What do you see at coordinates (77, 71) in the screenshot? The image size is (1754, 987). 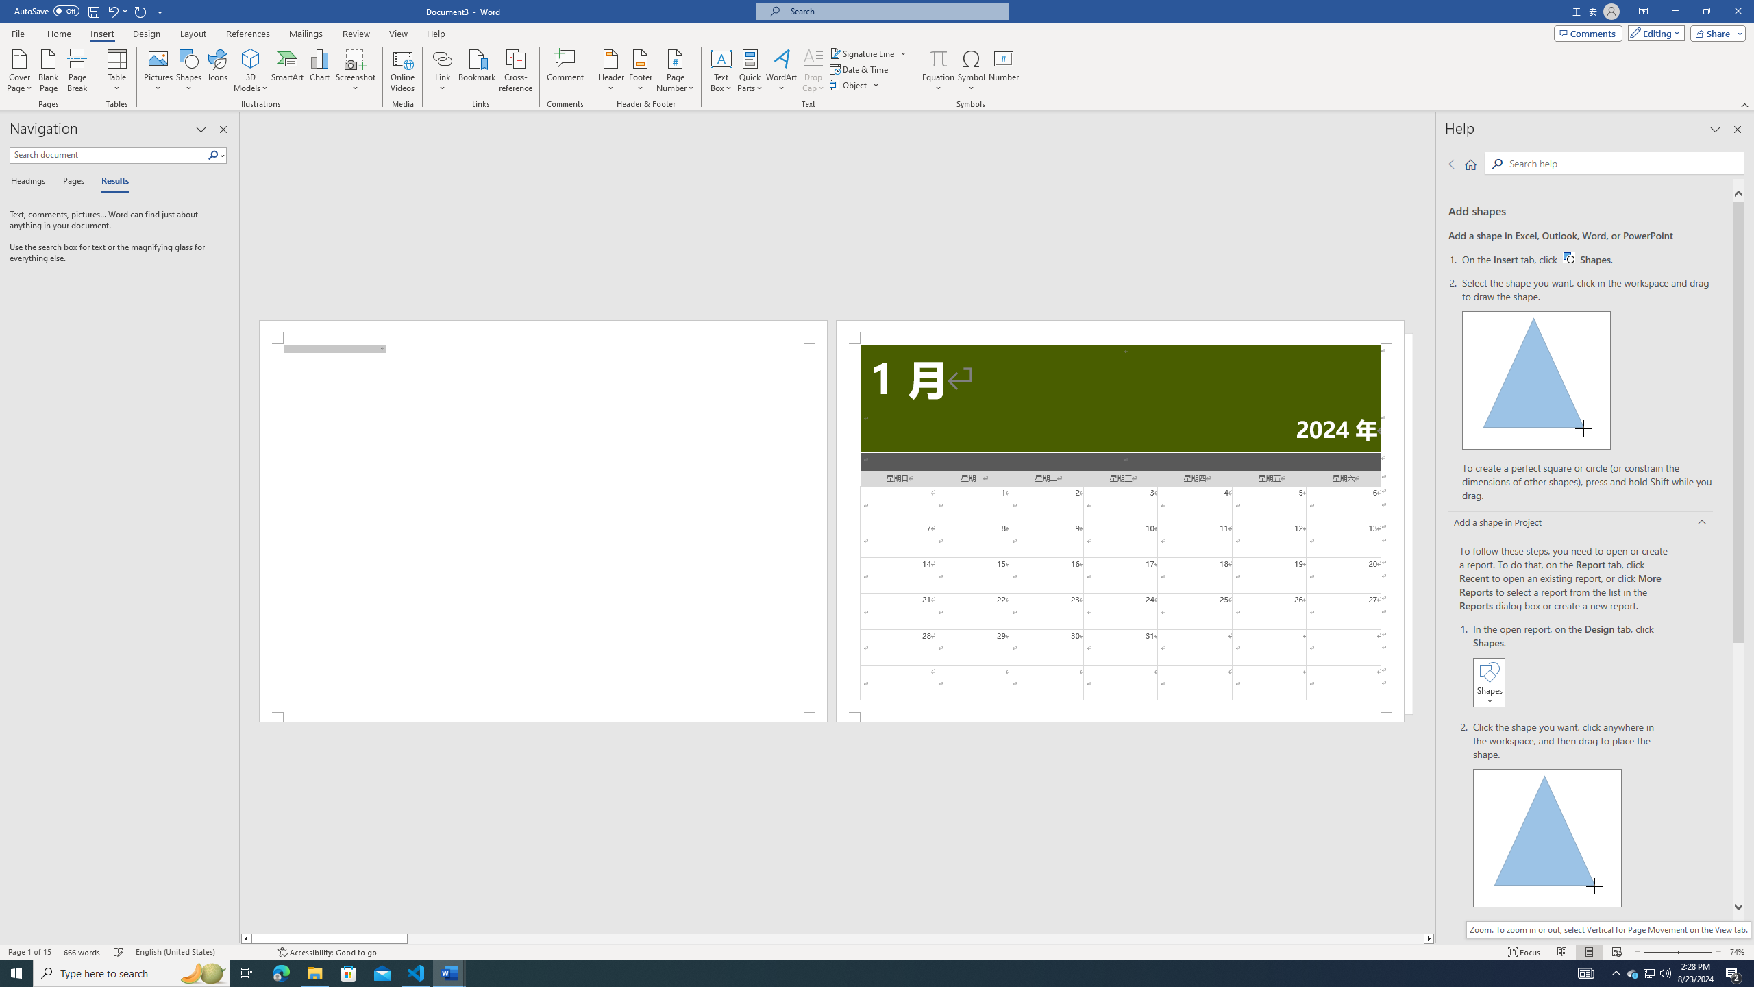 I see `Page Break` at bounding box center [77, 71].